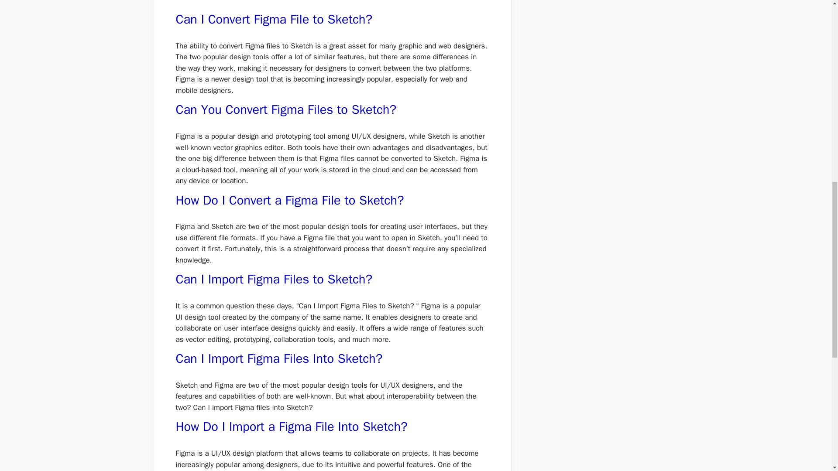  Describe the element at coordinates (273, 279) in the screenshot. I see `Can I Import Figma Files to Sketch?` at that location.